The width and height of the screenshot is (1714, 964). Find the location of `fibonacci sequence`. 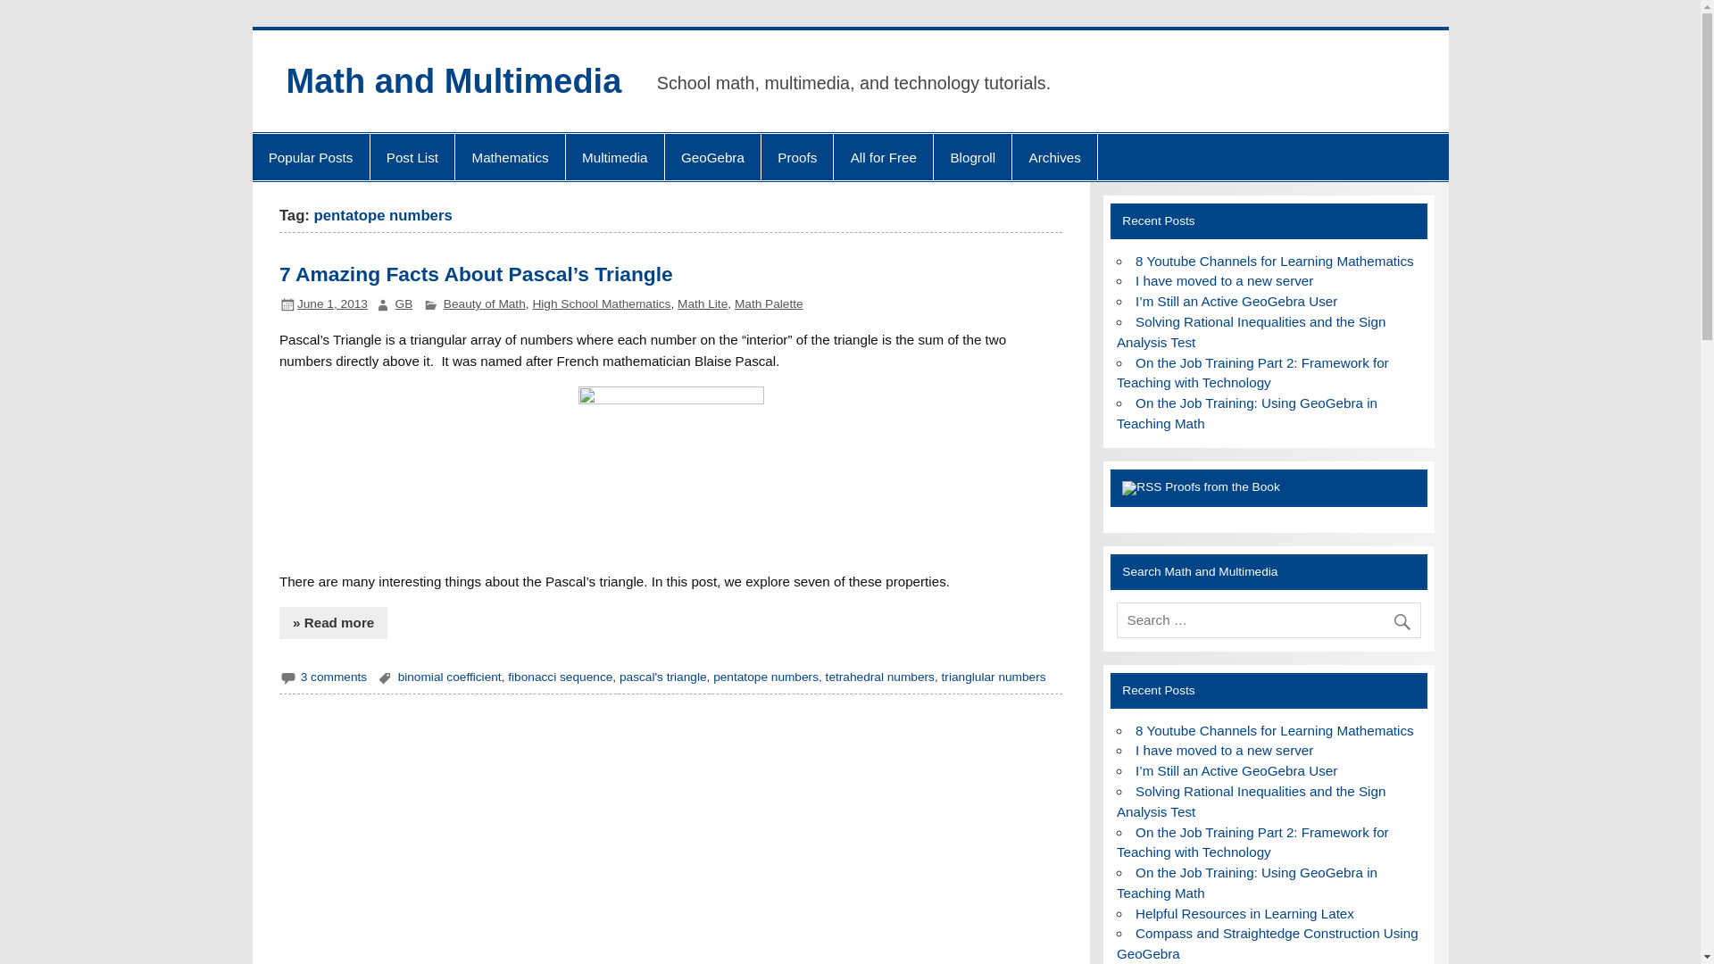

fibonacci sequence is located at coordinates (559, 677).